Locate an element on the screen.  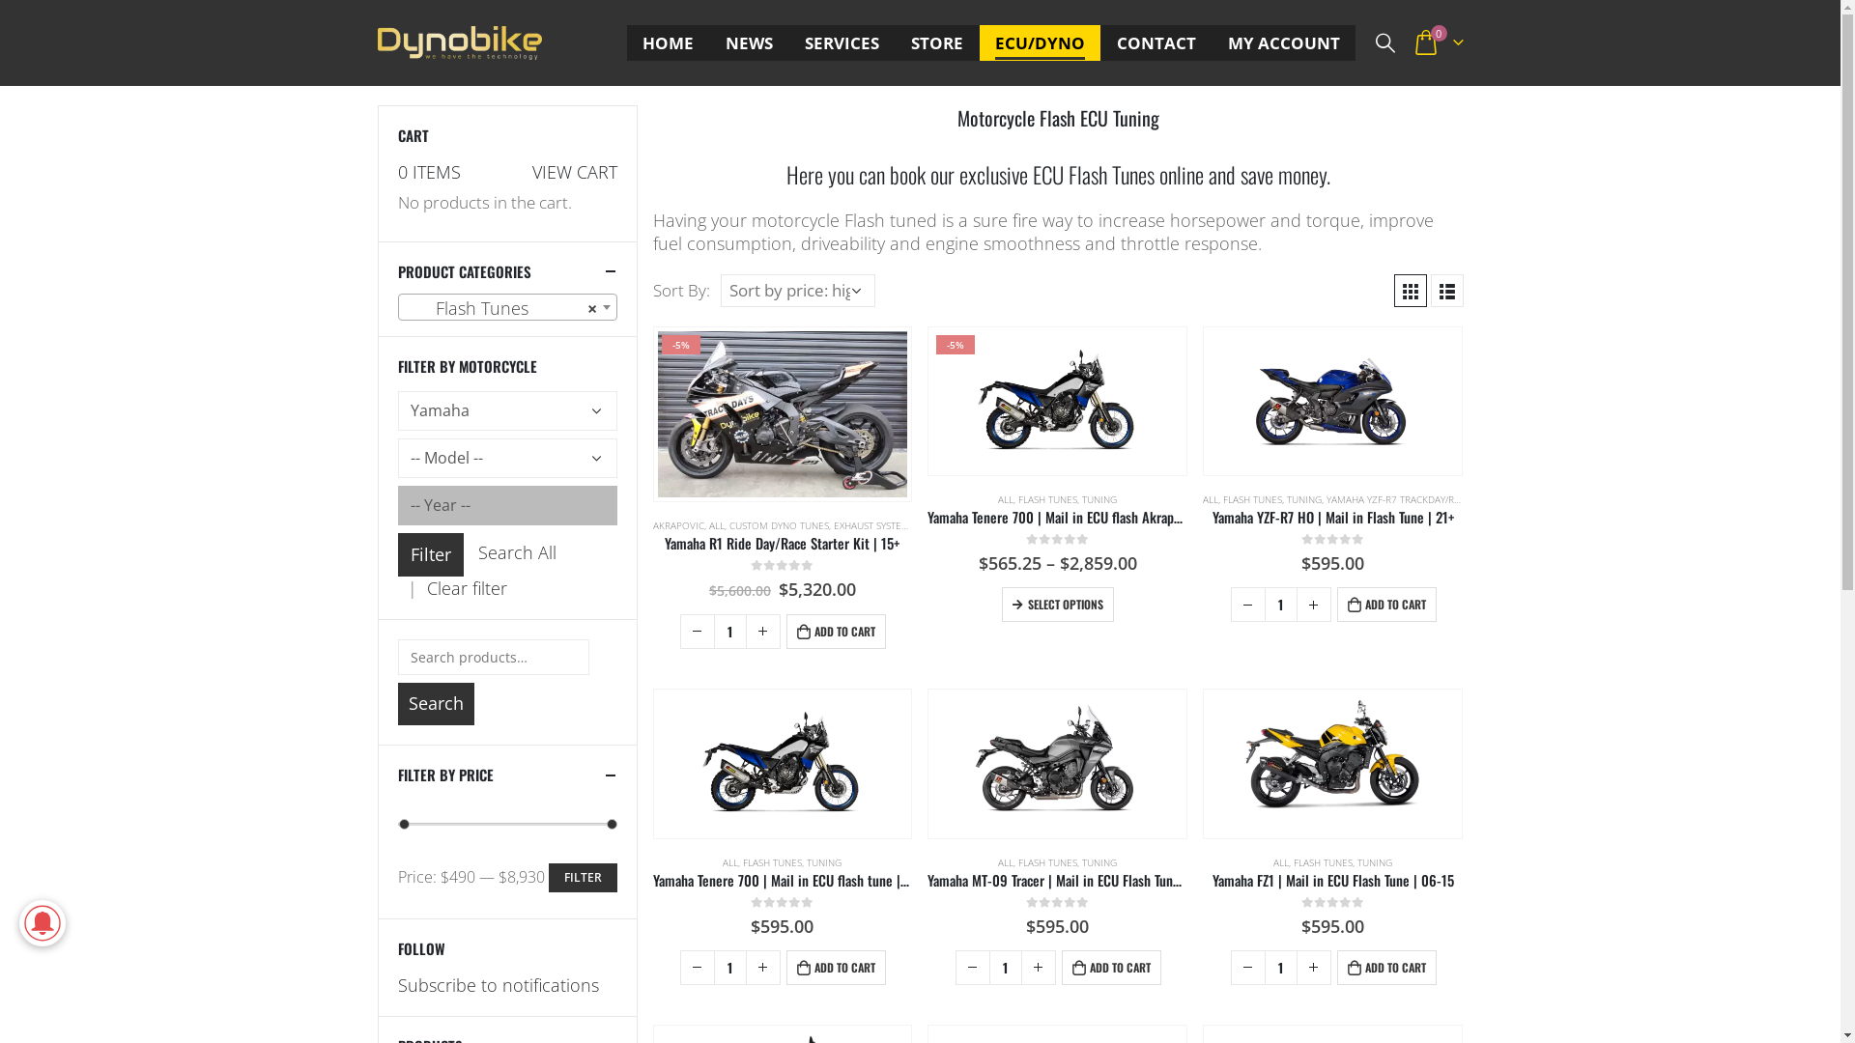
Yamaha Tenere 700 | Mail in ECU flash tune | 19+ is located at coordinates (783, 881).